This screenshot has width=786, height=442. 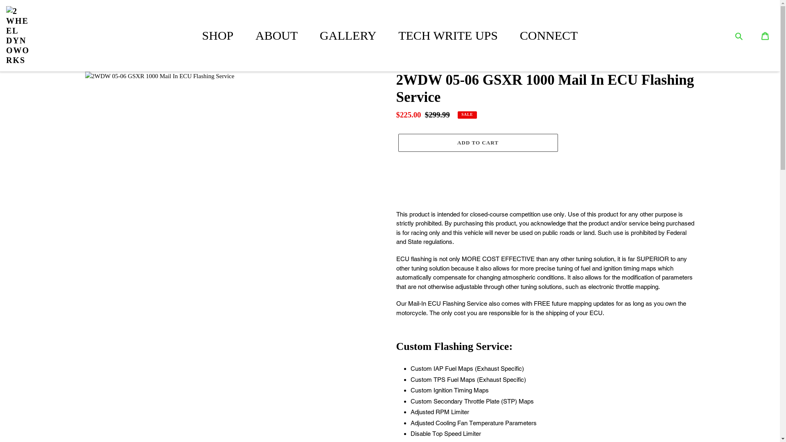 What do you see at coordinates (478, 143) in the screenshot?
I see `ADD TO CART` at bounding box center [478, 143].